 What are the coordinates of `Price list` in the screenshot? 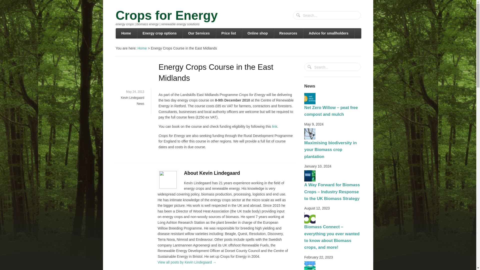 It's located at (228, 33).